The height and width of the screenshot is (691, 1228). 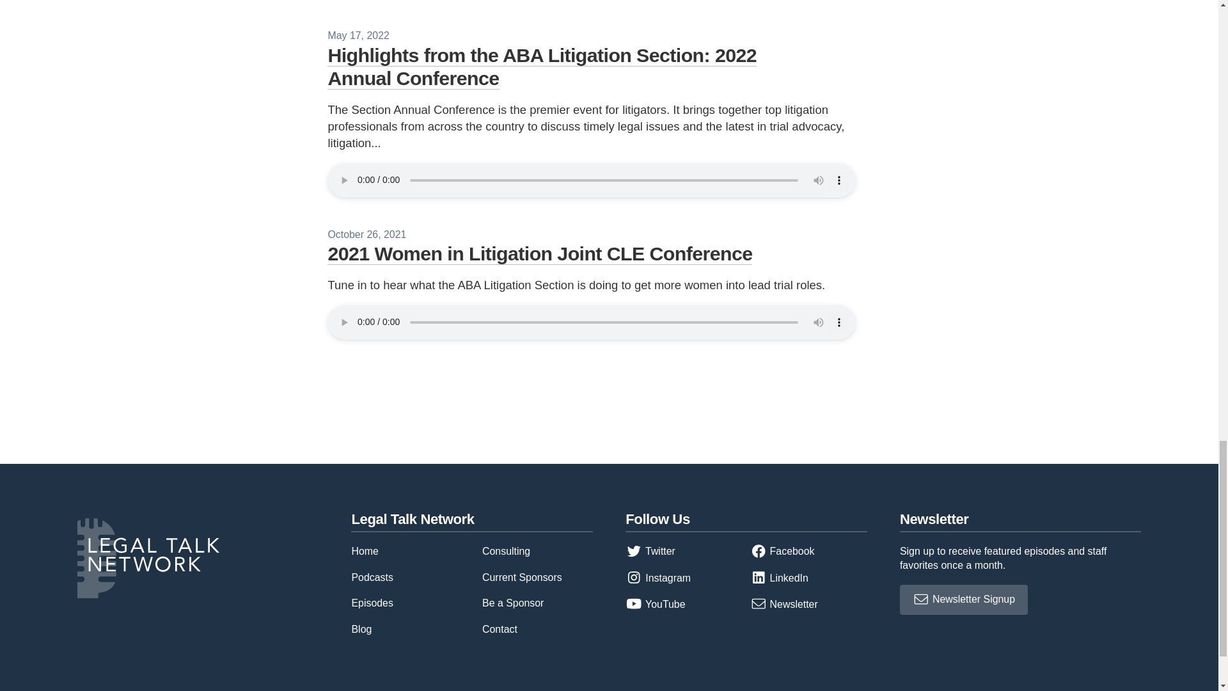 I want to click on Home, so click(x=365, y=552).